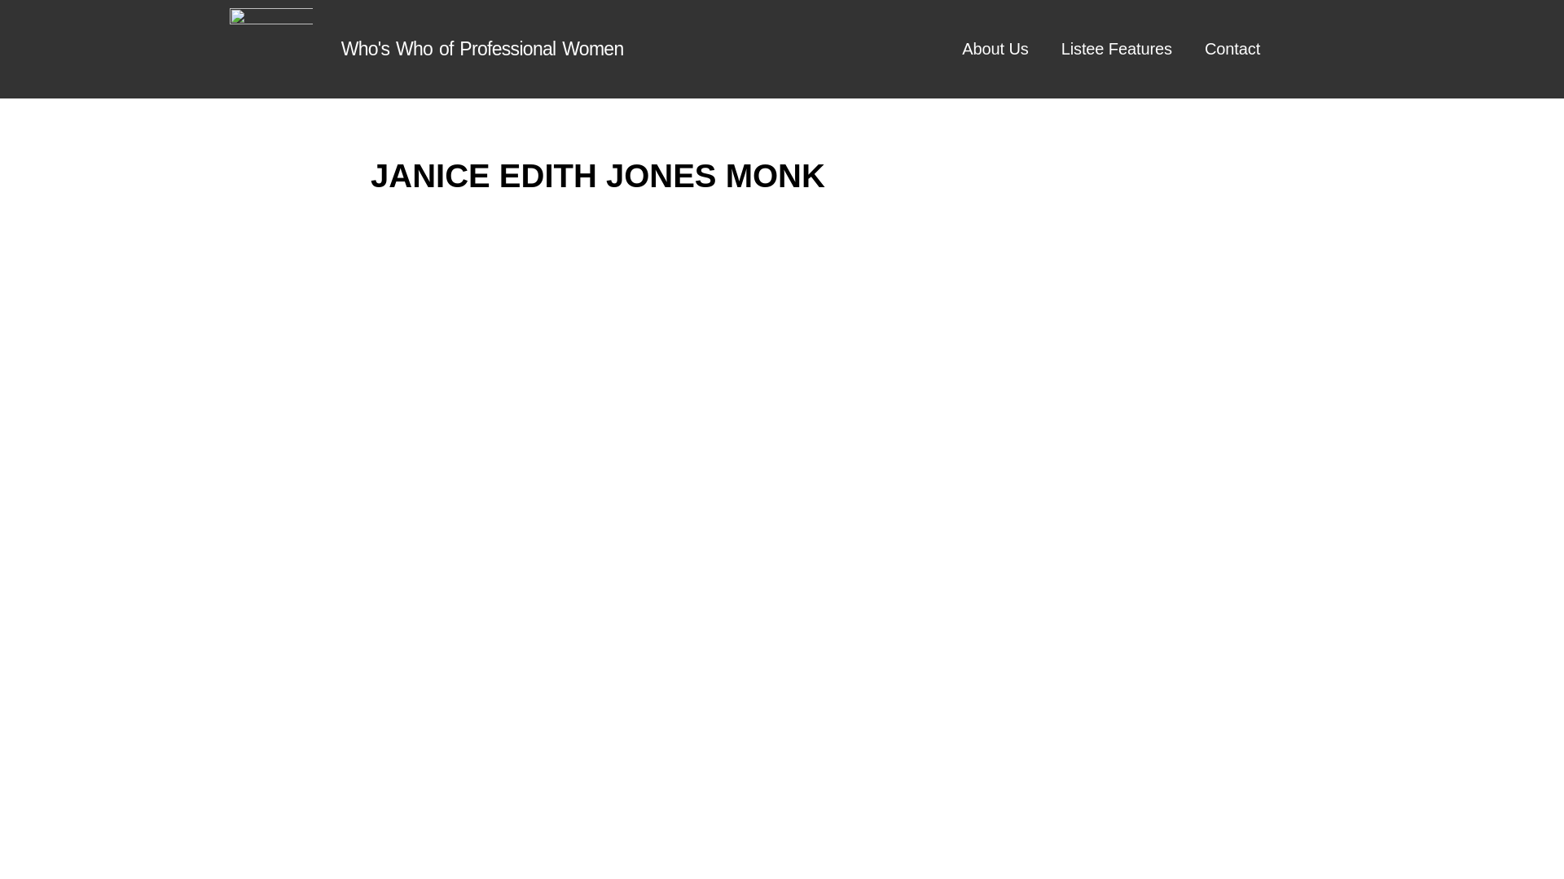 Image resolution: width=1564 pixels, height=879 pixels. Describe the element at coordinates (1116, 49) in the screenshot. I see `Listee Features` at that location.